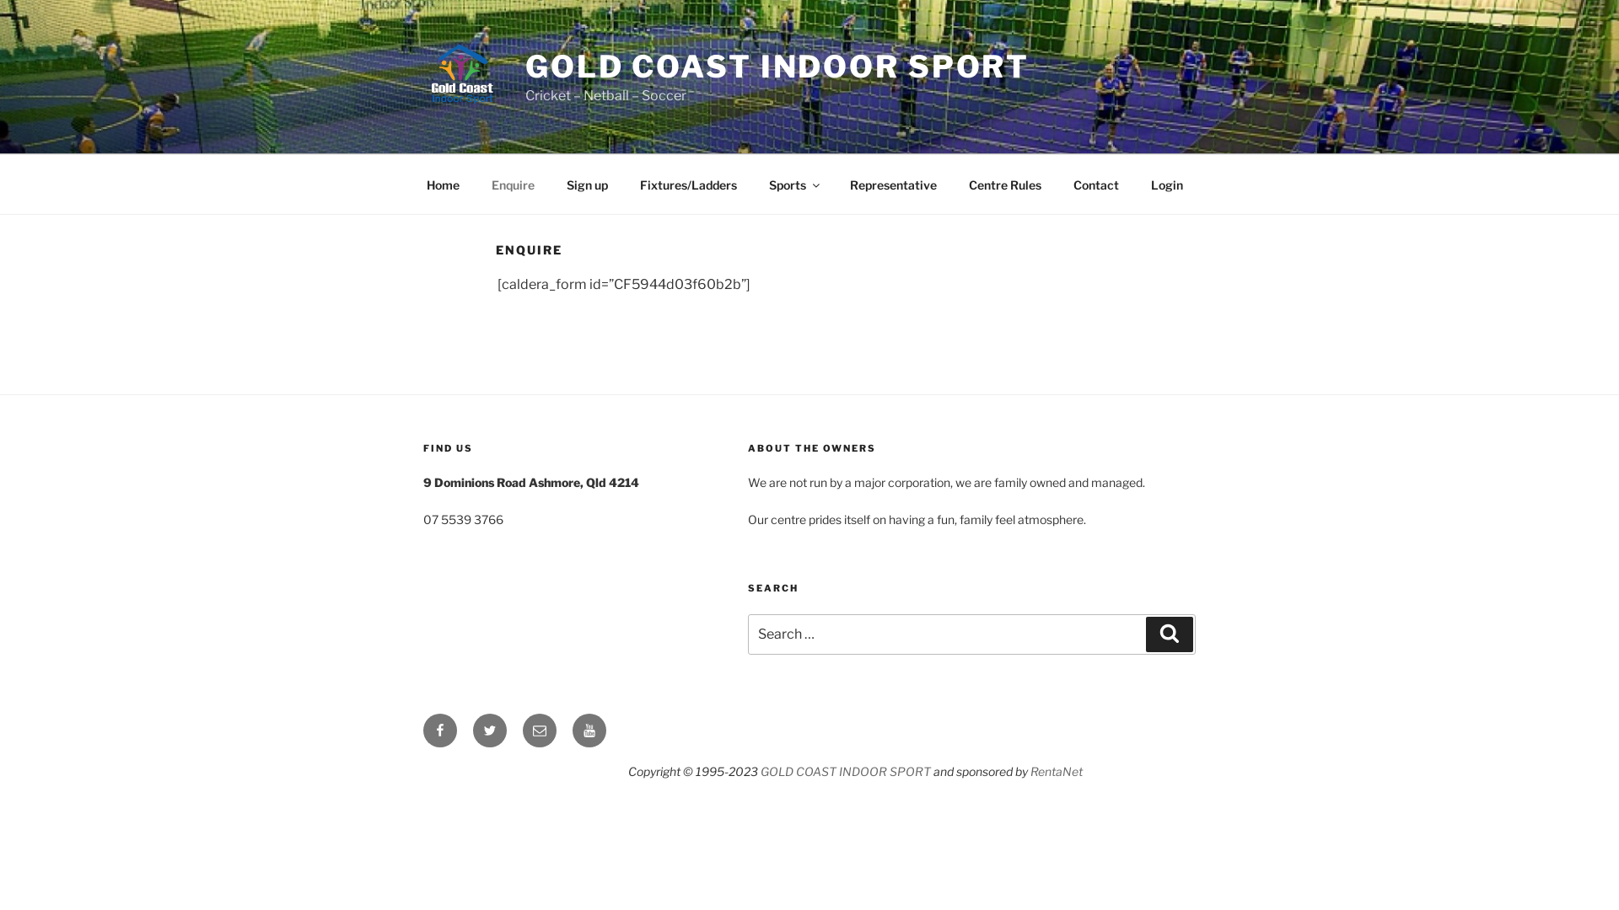 Image resolution: width=1619 pixels, height=910 pixels. Describe the element at coordinates (440, 731) in the screenshot. I see `Facebook` at that location.